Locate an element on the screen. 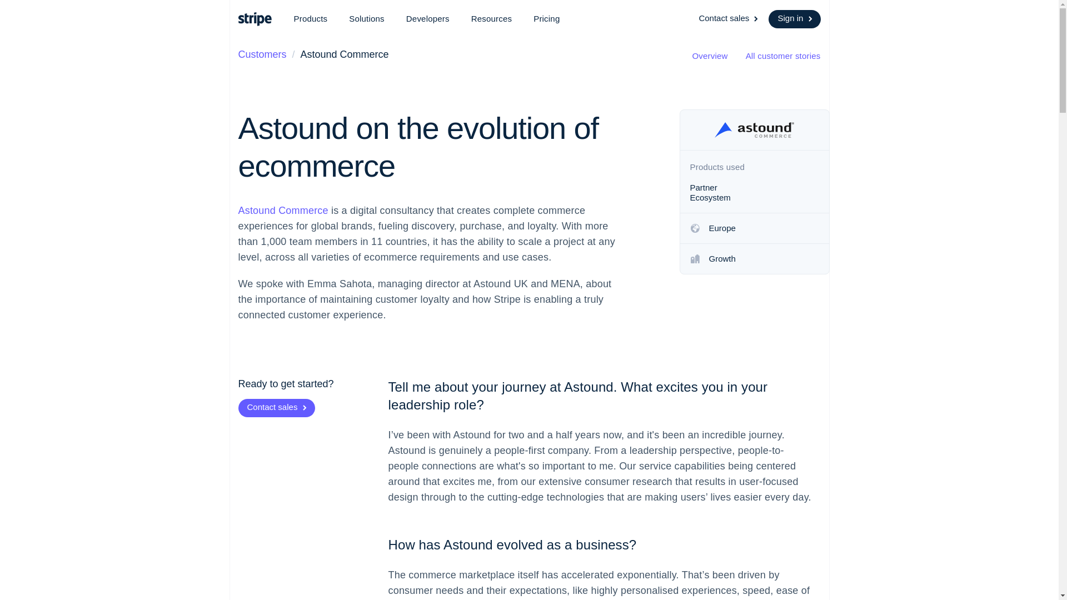 The image size is (1067, 600). Pricing is located at coordinates (547, 19).